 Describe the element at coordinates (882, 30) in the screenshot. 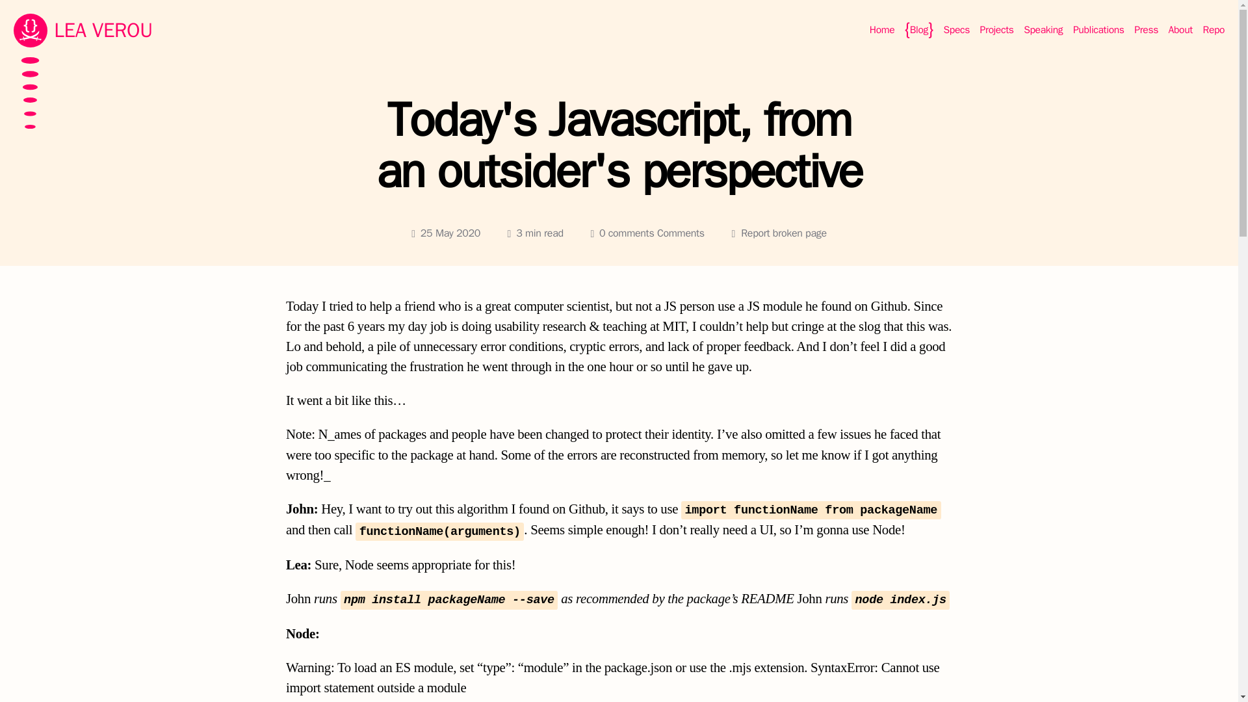

I see `Home` at that location.